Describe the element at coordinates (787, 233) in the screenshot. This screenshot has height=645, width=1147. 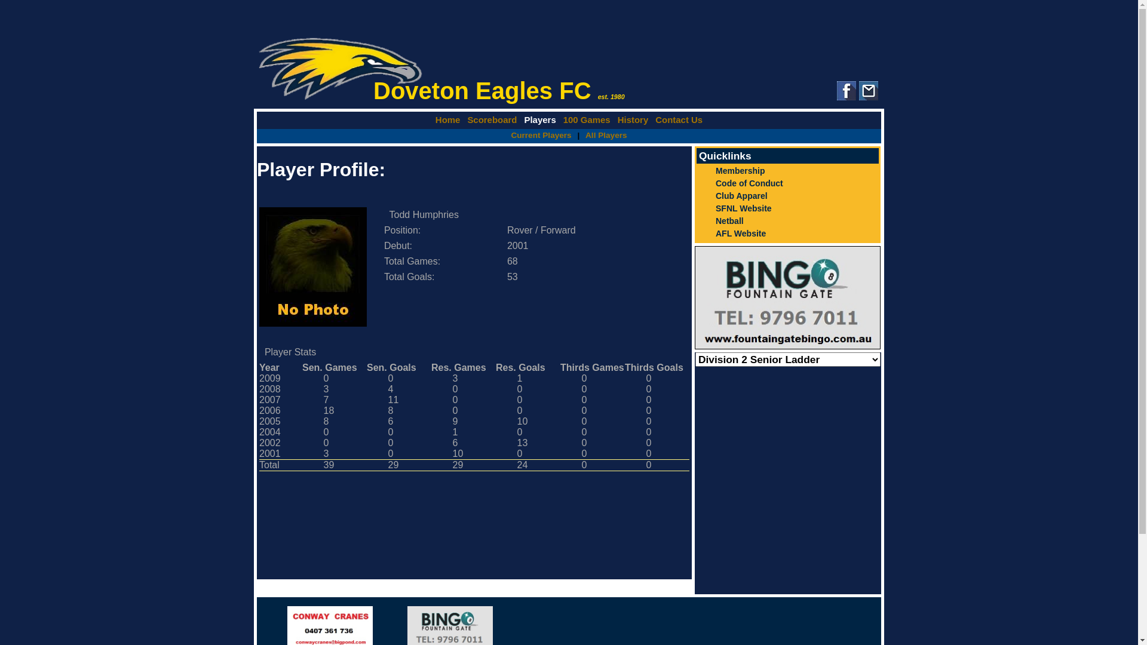
I see `AFL Website` at that location.